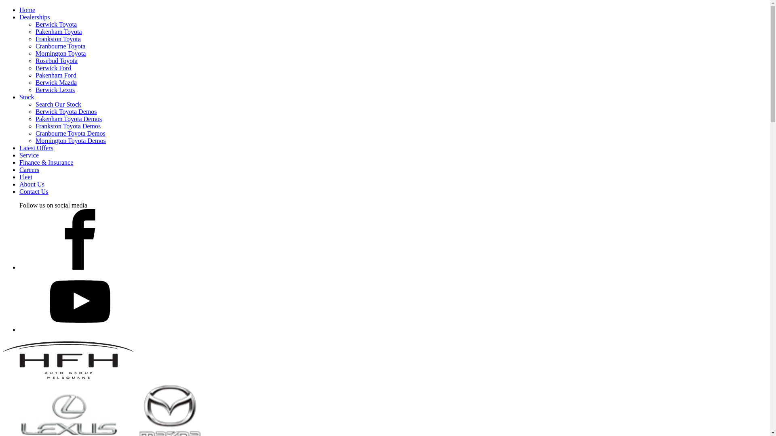 This screenshot has width=776, height=436. Describe the element at coordinates (26, 177) in the screenshot. I see `Fleet` at that location.